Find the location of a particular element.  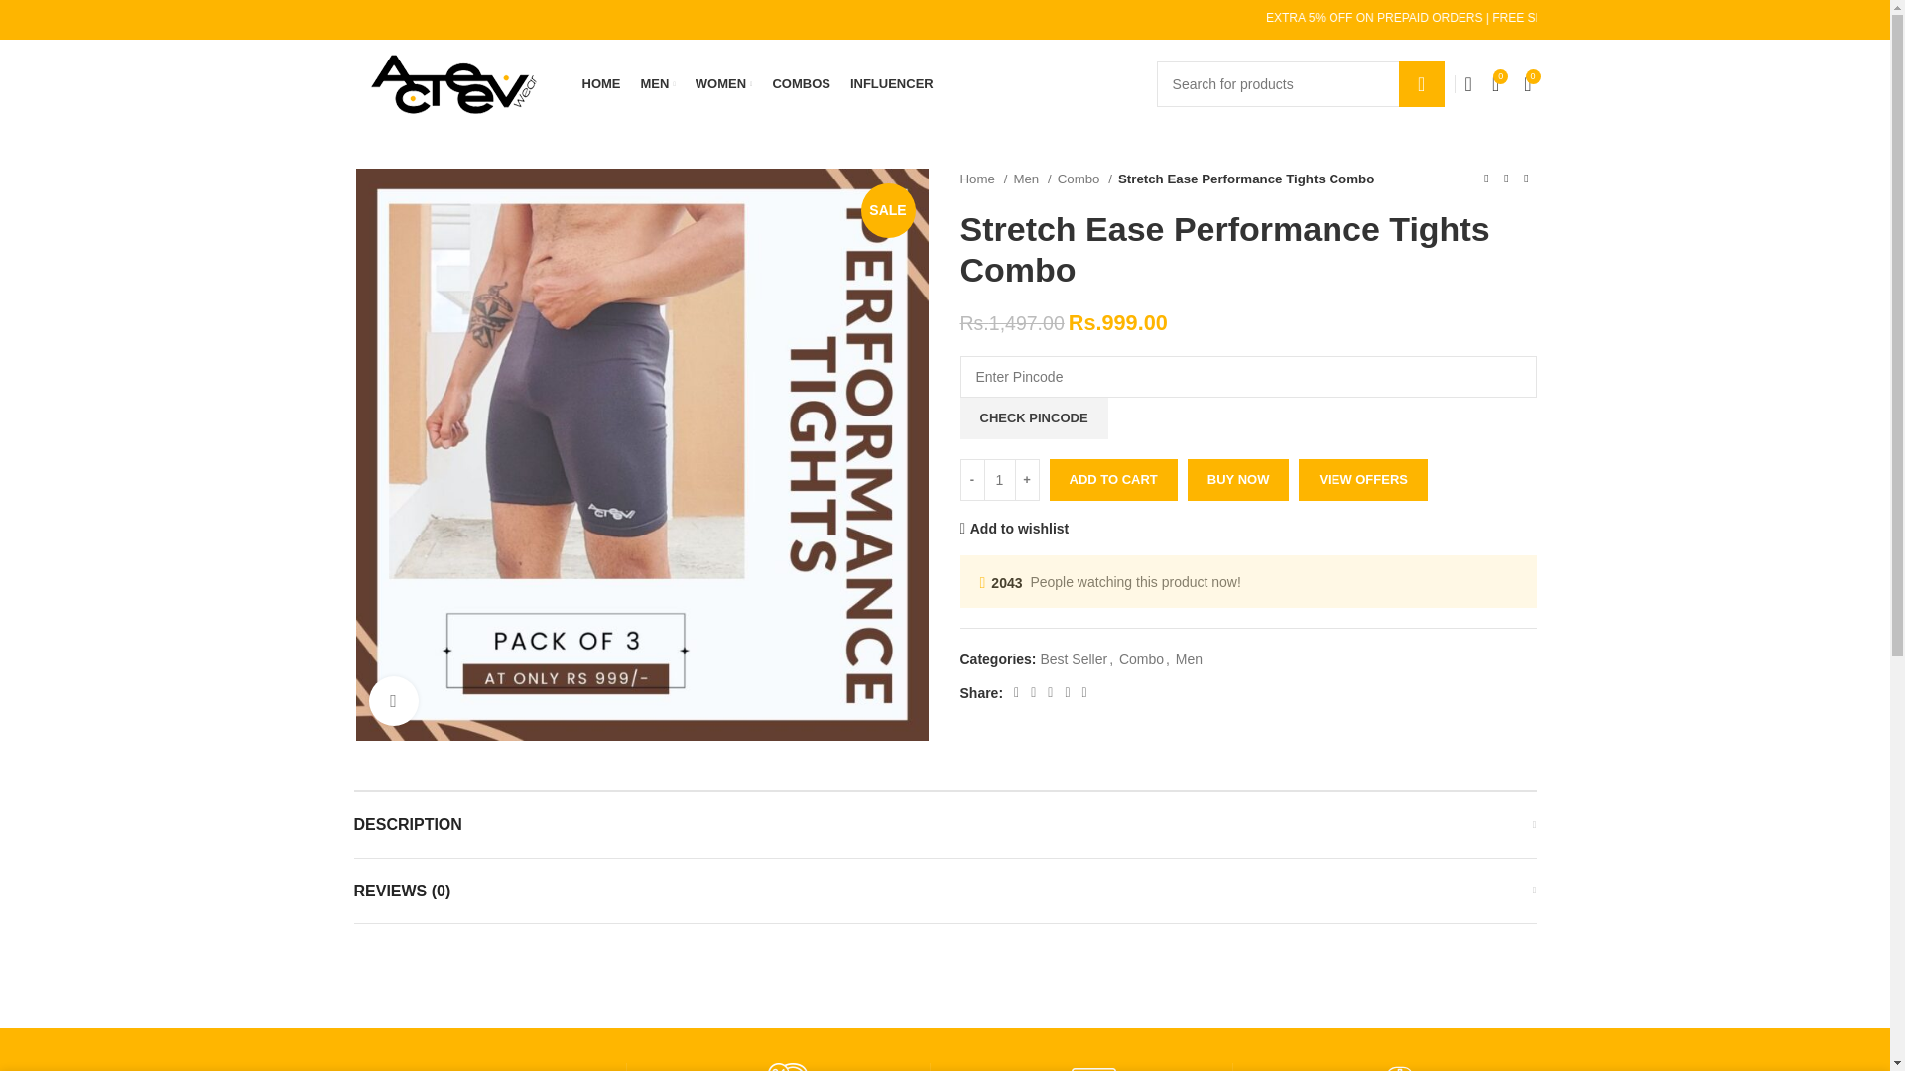

WOMEN is located at coordinates (723, 83).